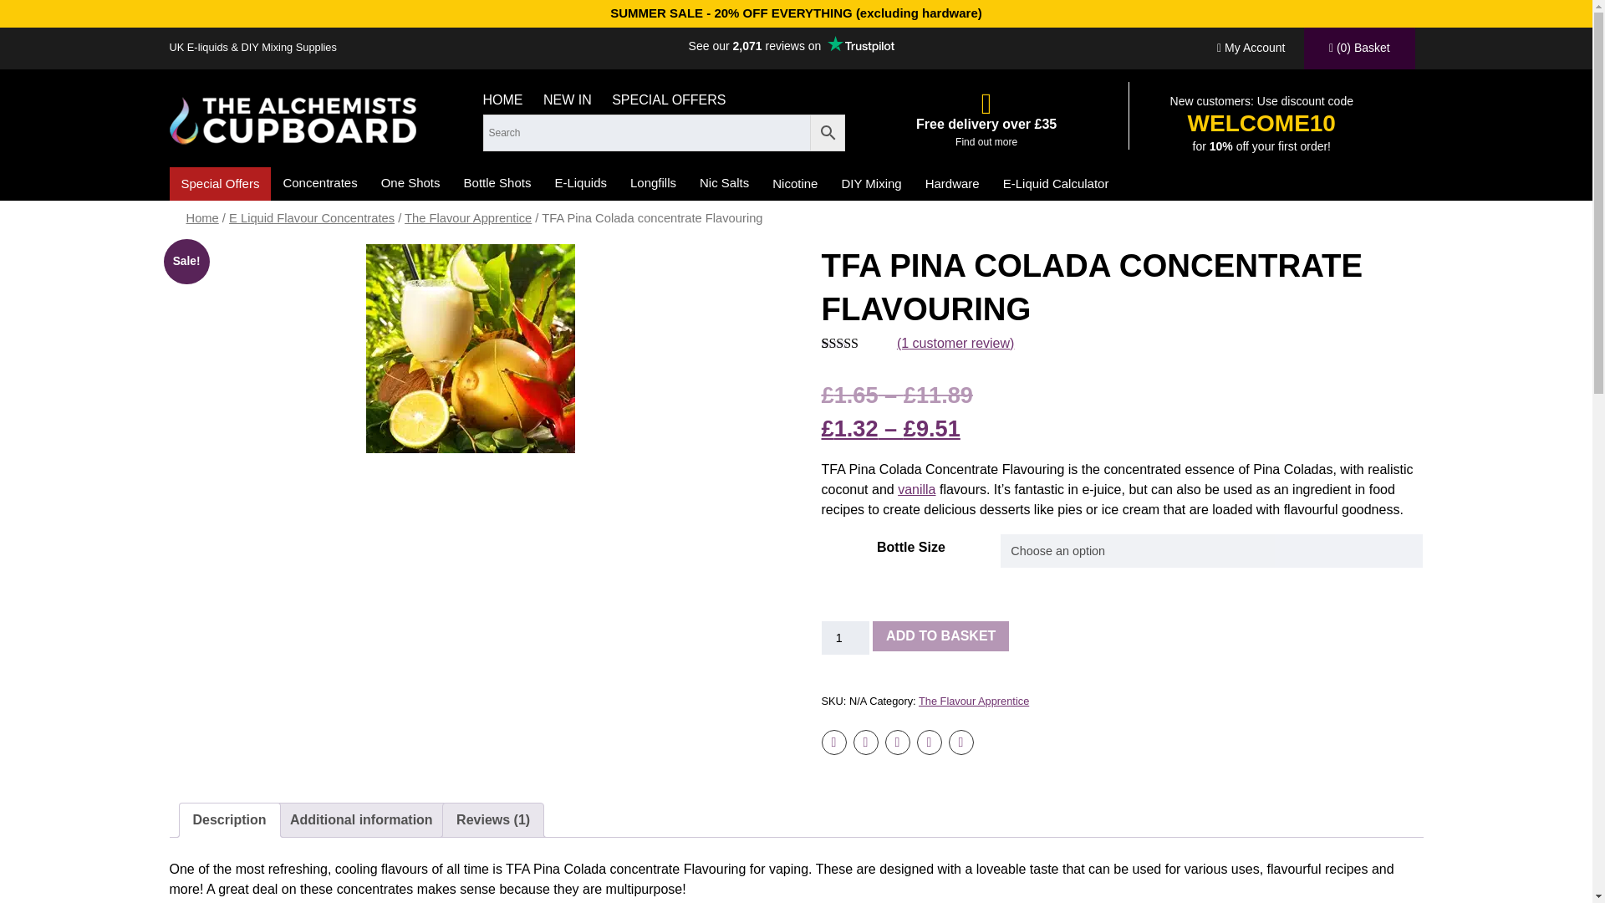 The width and height of the screenshot is (1605, 903). What do you see at coordinates (1251, 48) in the screenshot?
I see `My Account` at bounding box center [1251, 48].